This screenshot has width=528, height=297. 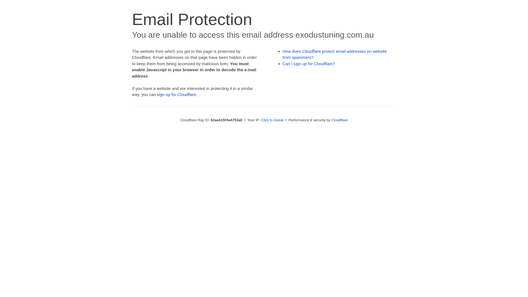 What do you see at coordinates (272, 120) in the screenshot?
I see `Click to reveal` at bounding box center [272, 120].